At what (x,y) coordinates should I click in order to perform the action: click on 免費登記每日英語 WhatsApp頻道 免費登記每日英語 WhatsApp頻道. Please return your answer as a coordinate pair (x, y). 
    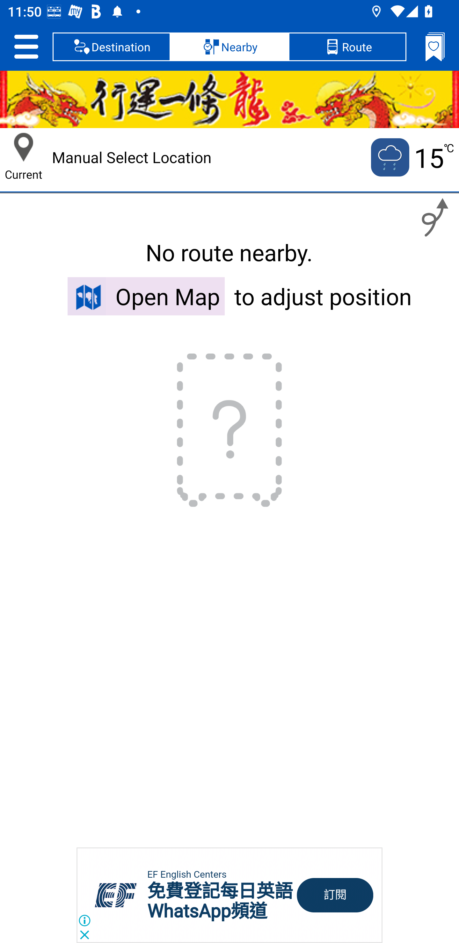
    Looking at the image, I should click on (220, 901).